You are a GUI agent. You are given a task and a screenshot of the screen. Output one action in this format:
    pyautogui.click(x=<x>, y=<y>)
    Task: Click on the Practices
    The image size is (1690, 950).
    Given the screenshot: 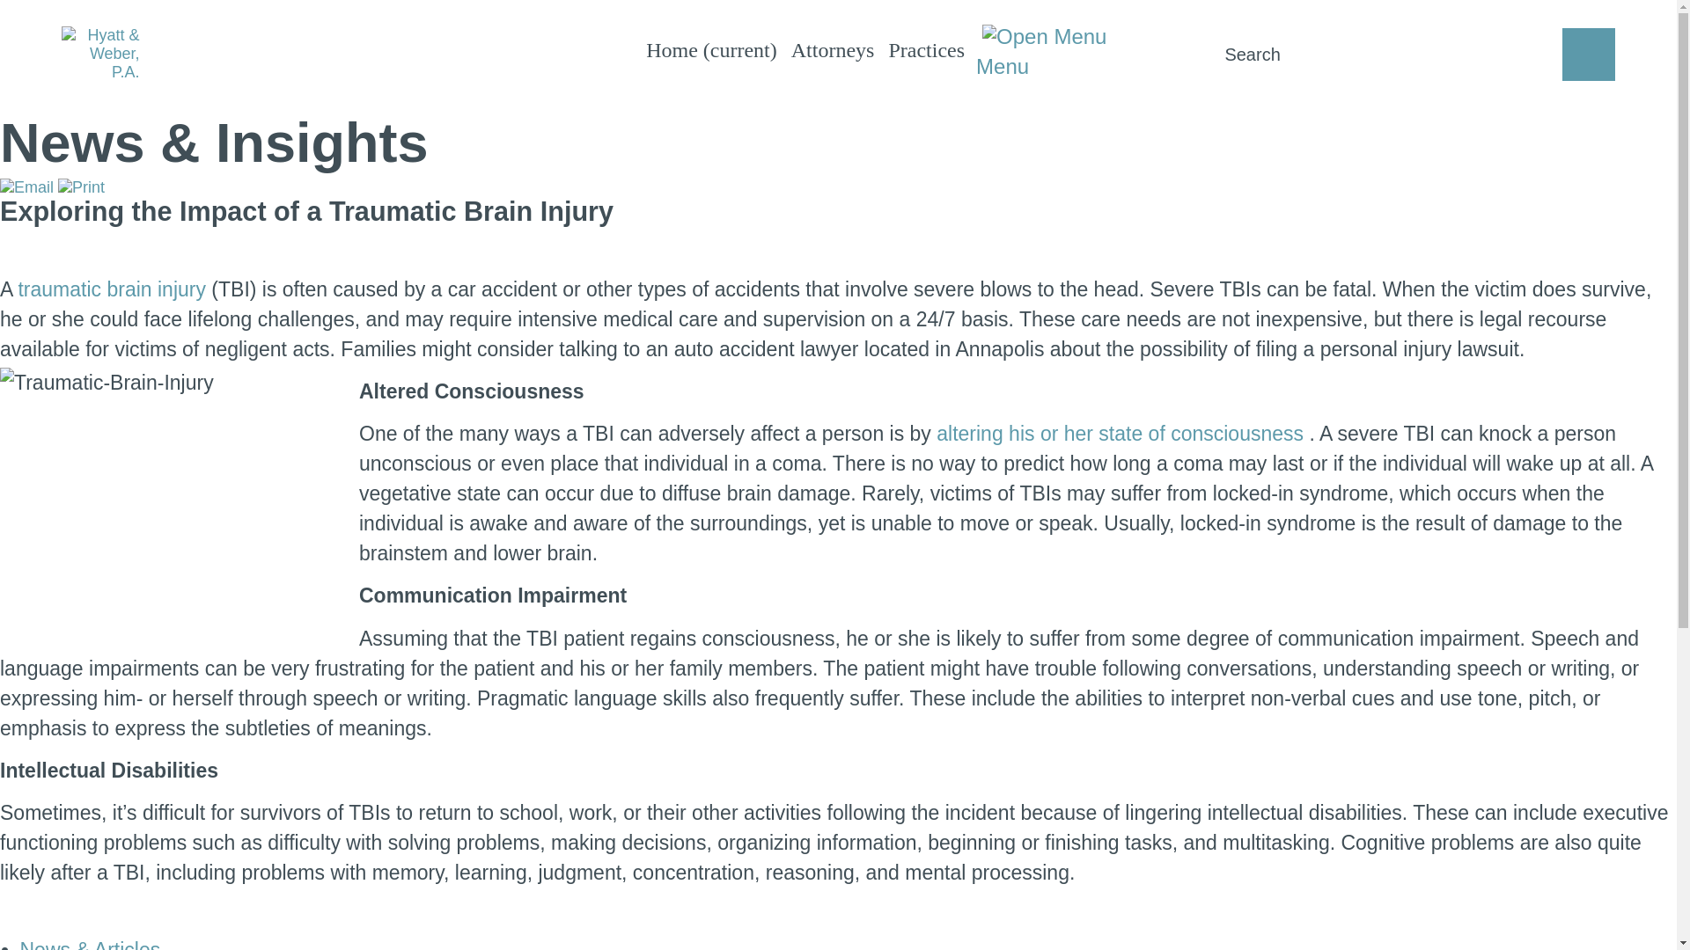 What is the action you would take?
    pyautogui.click(x=926, y=50)
    